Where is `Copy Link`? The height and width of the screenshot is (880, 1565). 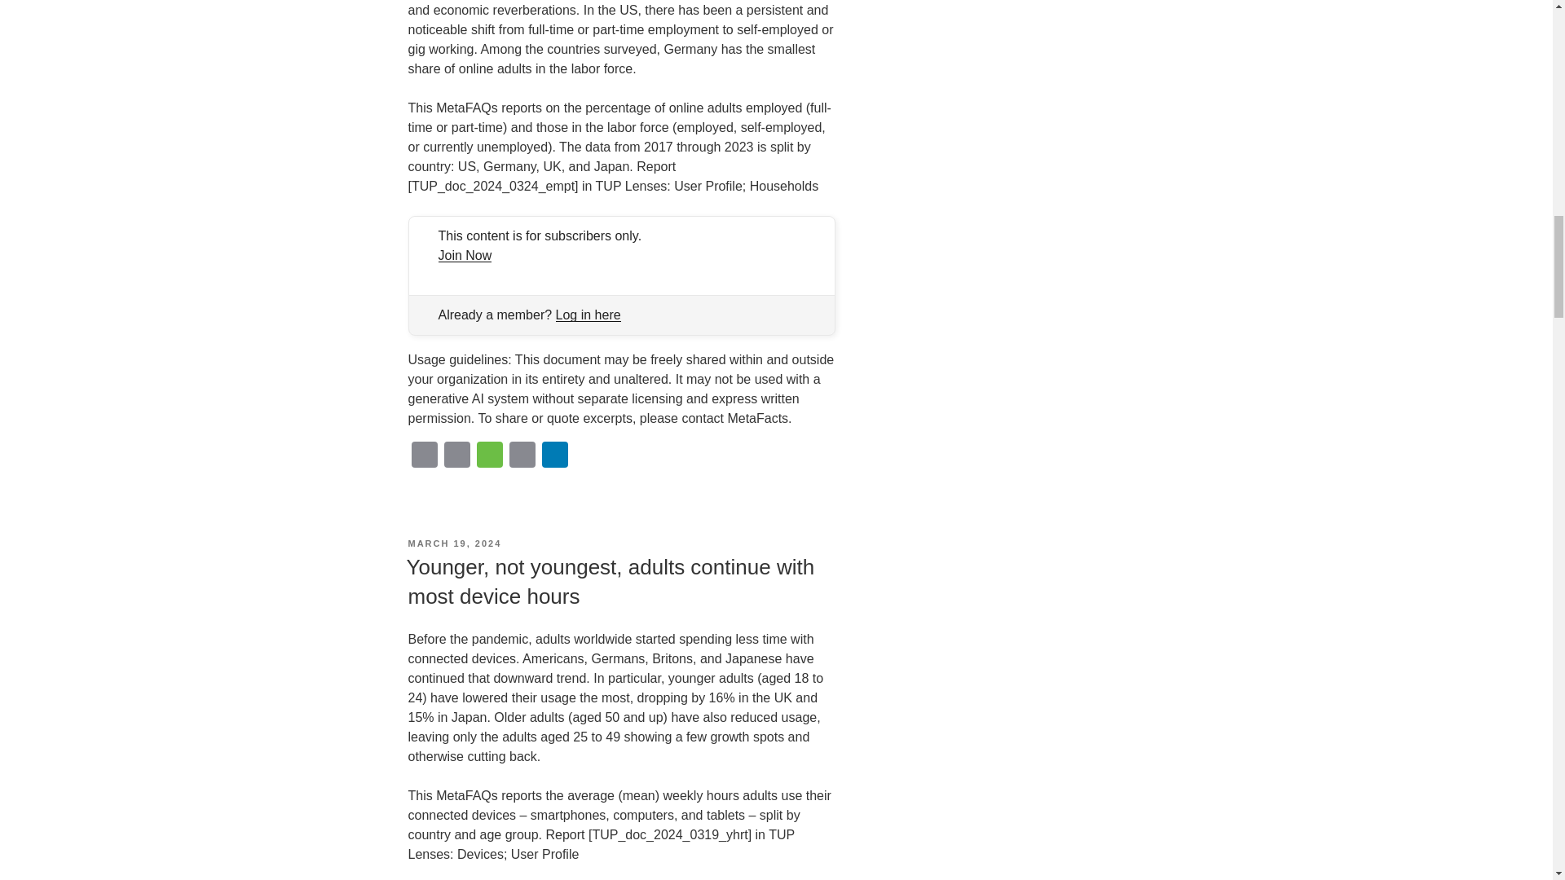
Copy Link is located at coordinates (522, 456).